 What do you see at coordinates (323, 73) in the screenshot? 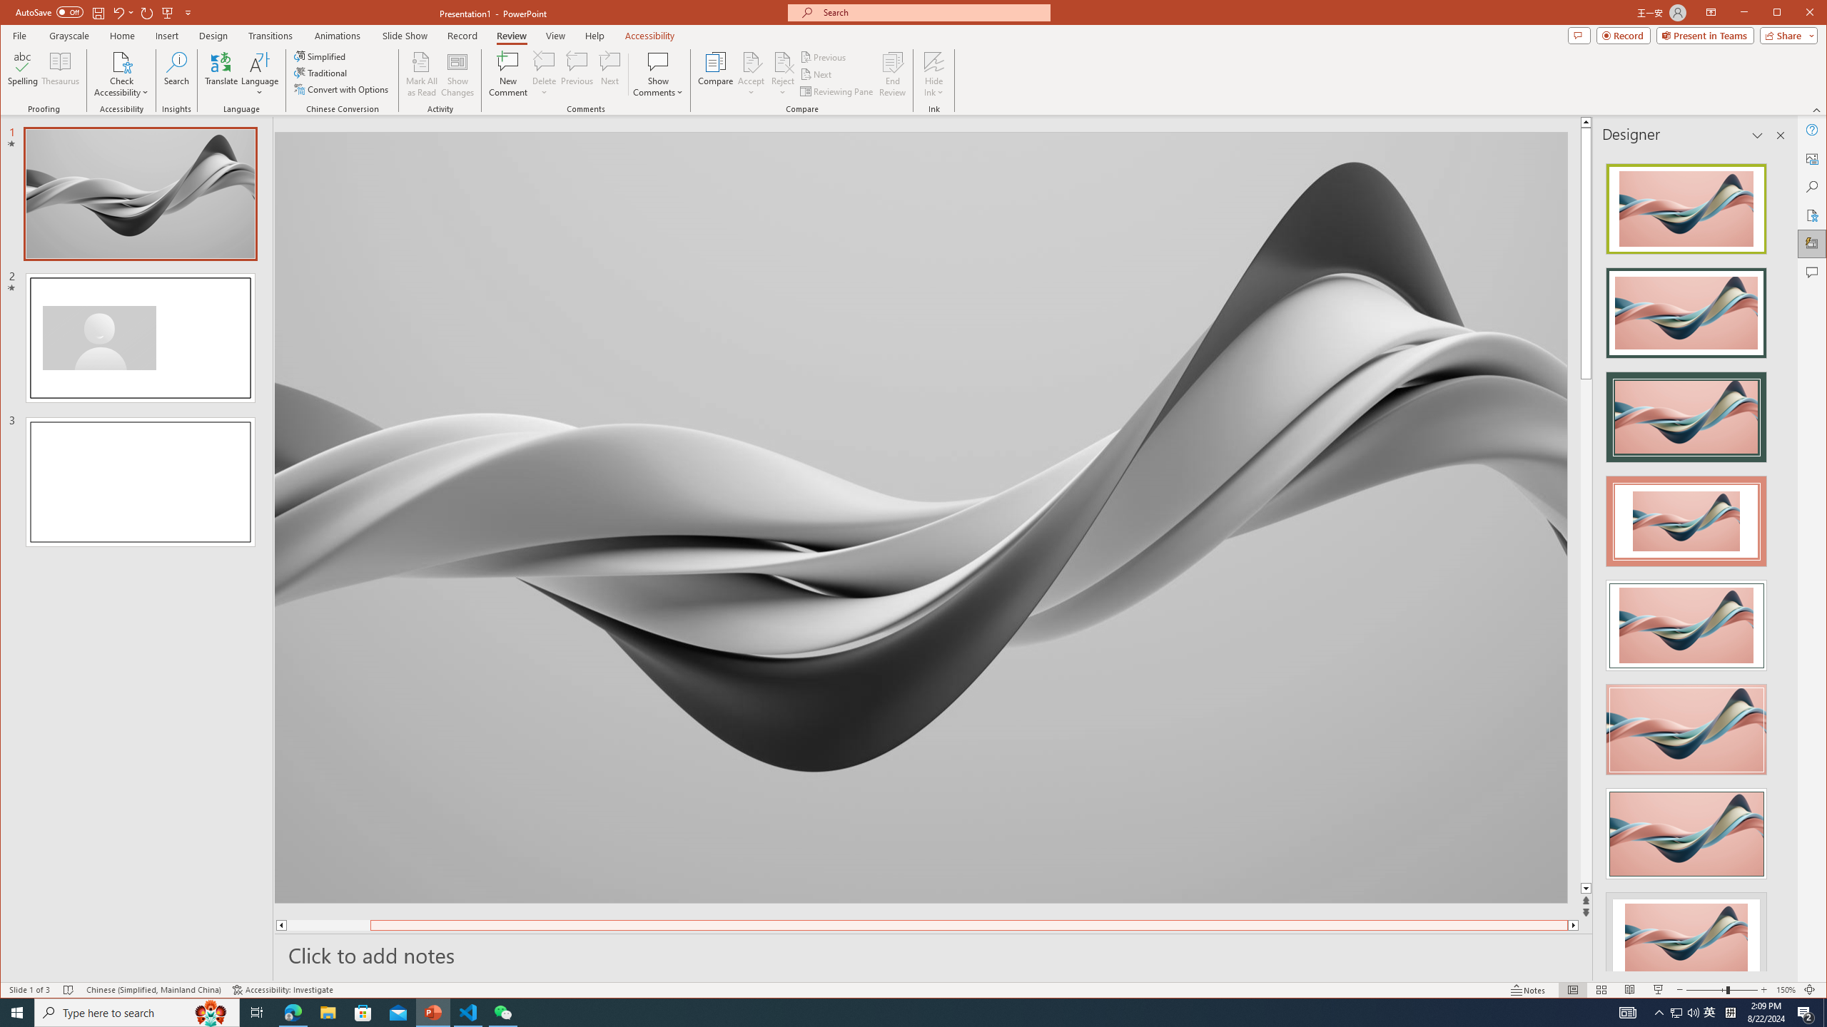
I see `Traditional` at bounding box center [323, 73].